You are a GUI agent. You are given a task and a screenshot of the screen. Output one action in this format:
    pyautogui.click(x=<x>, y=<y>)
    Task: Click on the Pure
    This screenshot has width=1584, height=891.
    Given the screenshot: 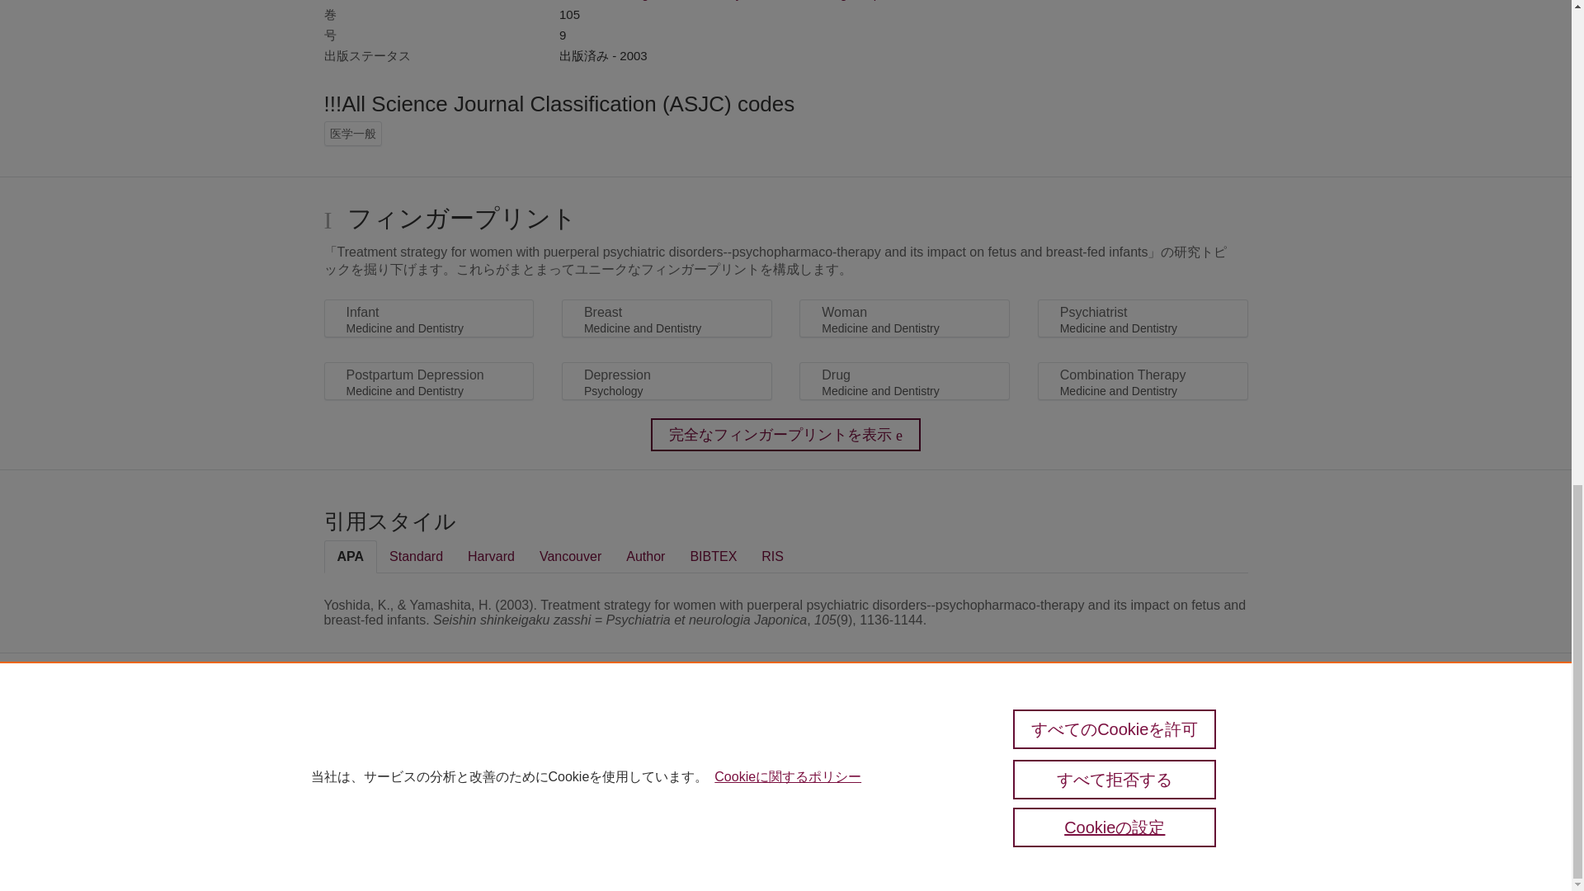 What is the action you would take?
    pyautogui.click(x=360, y=736)
    